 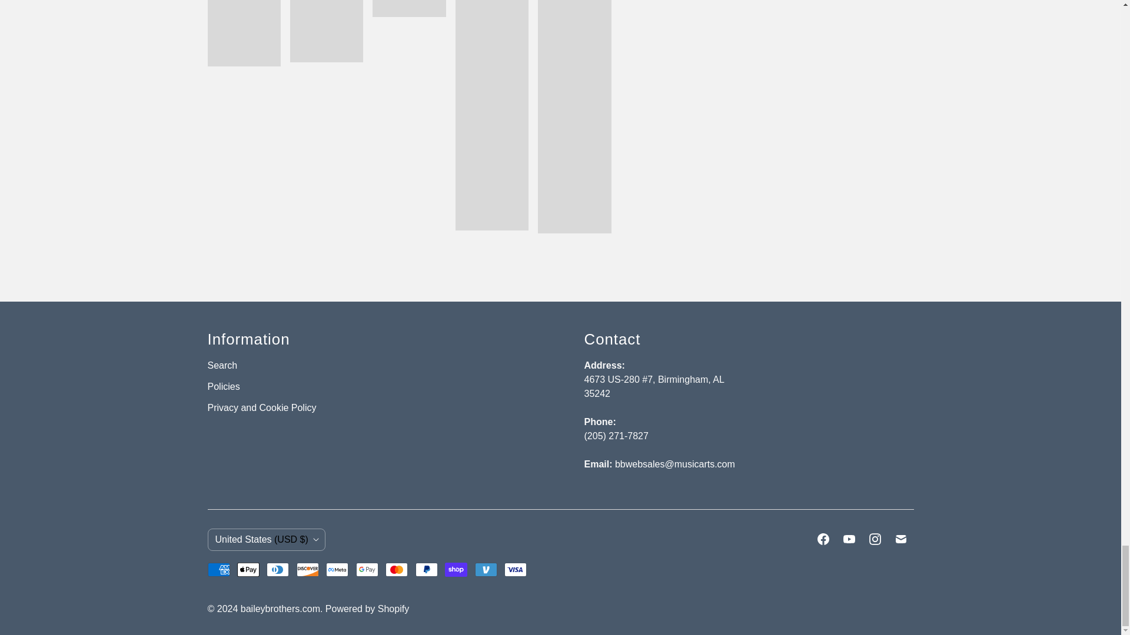 What do you see at coordinates (456, 569) in the screenshot?
I see `Shop Pay` at bounding box center [456, 569].